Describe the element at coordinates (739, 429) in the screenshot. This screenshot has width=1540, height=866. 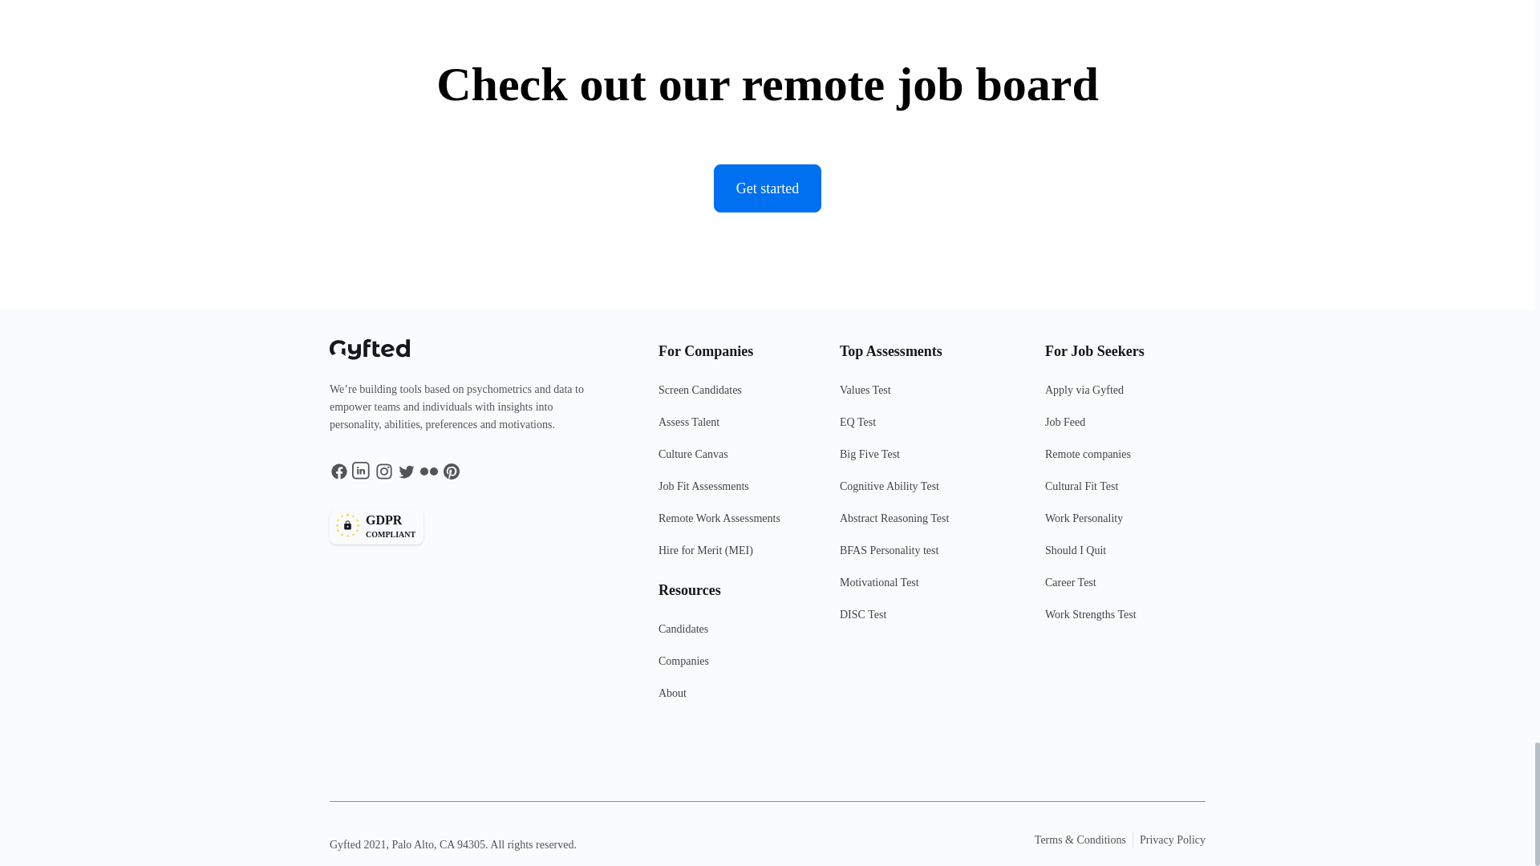
I see `Get started` at that location.